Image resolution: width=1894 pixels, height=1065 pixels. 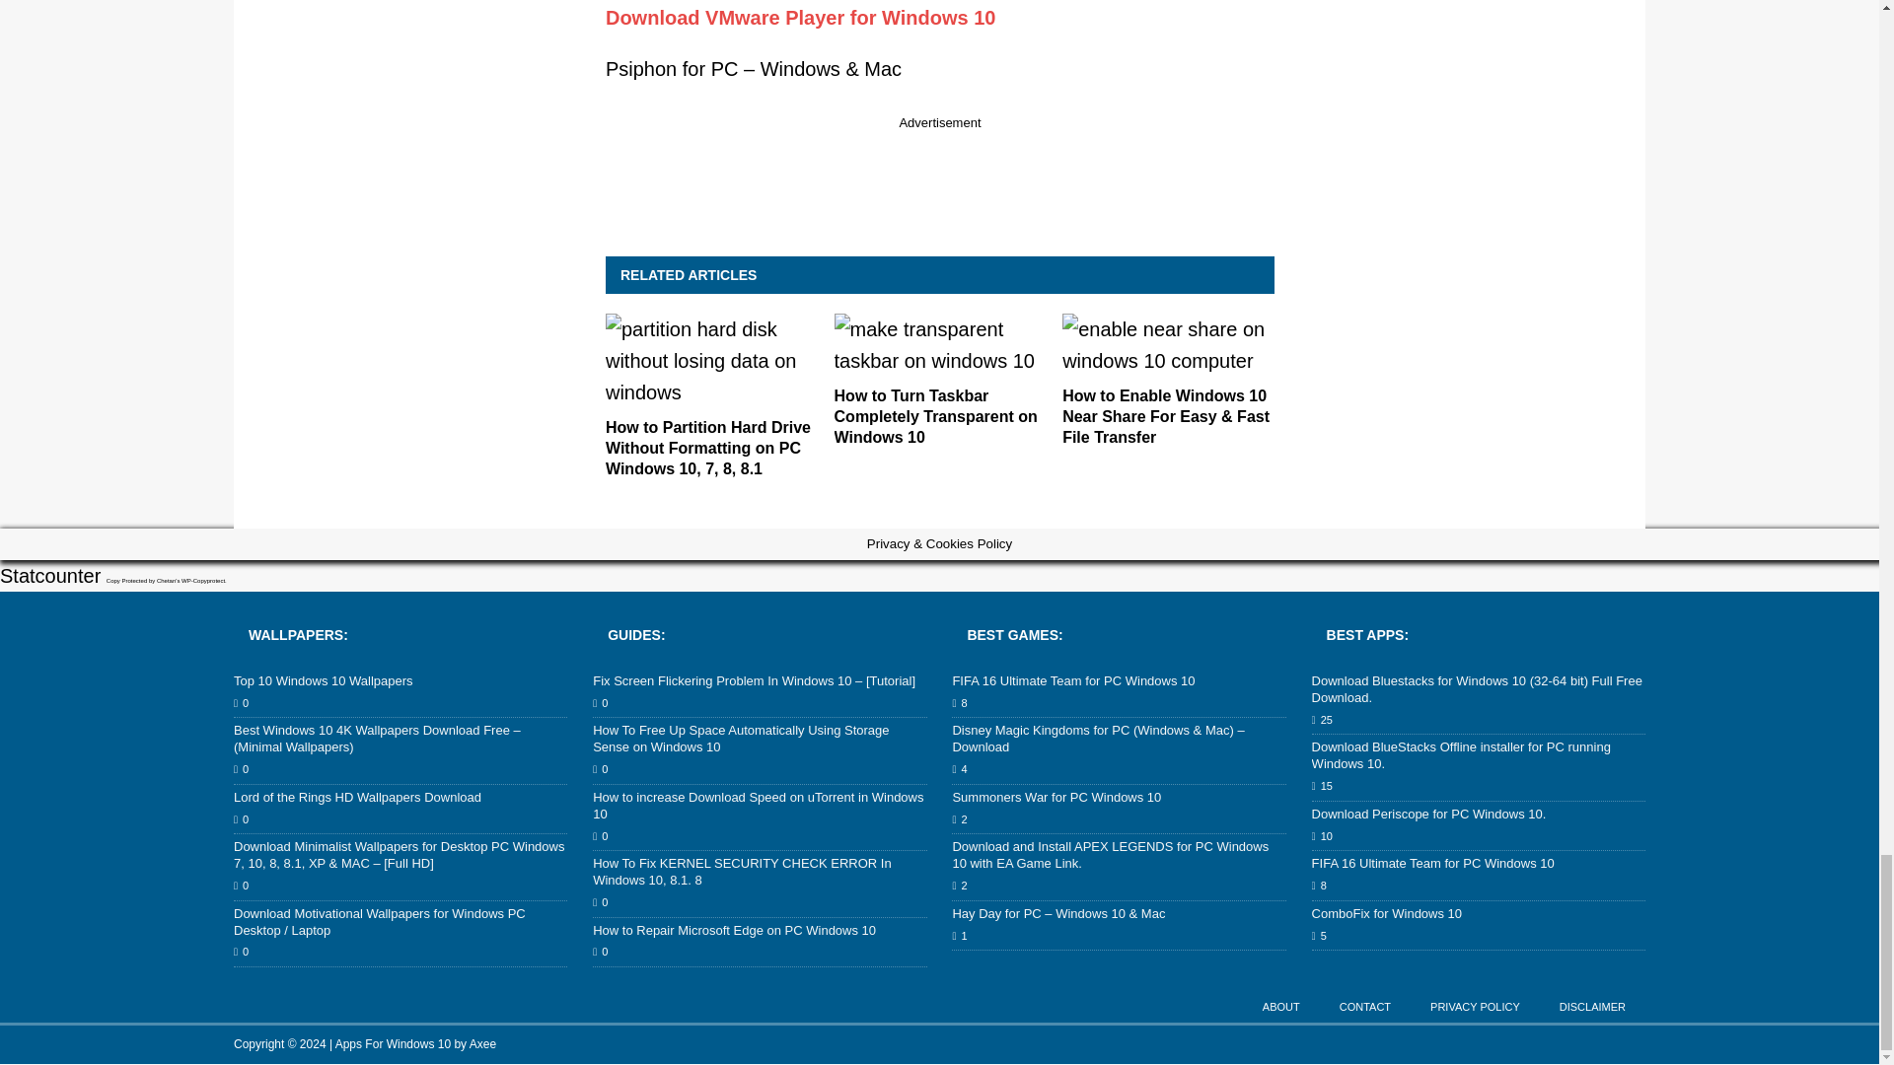 I want to click on Top 10 Windows 10 Wallpapers, so click(x=323, y=680).